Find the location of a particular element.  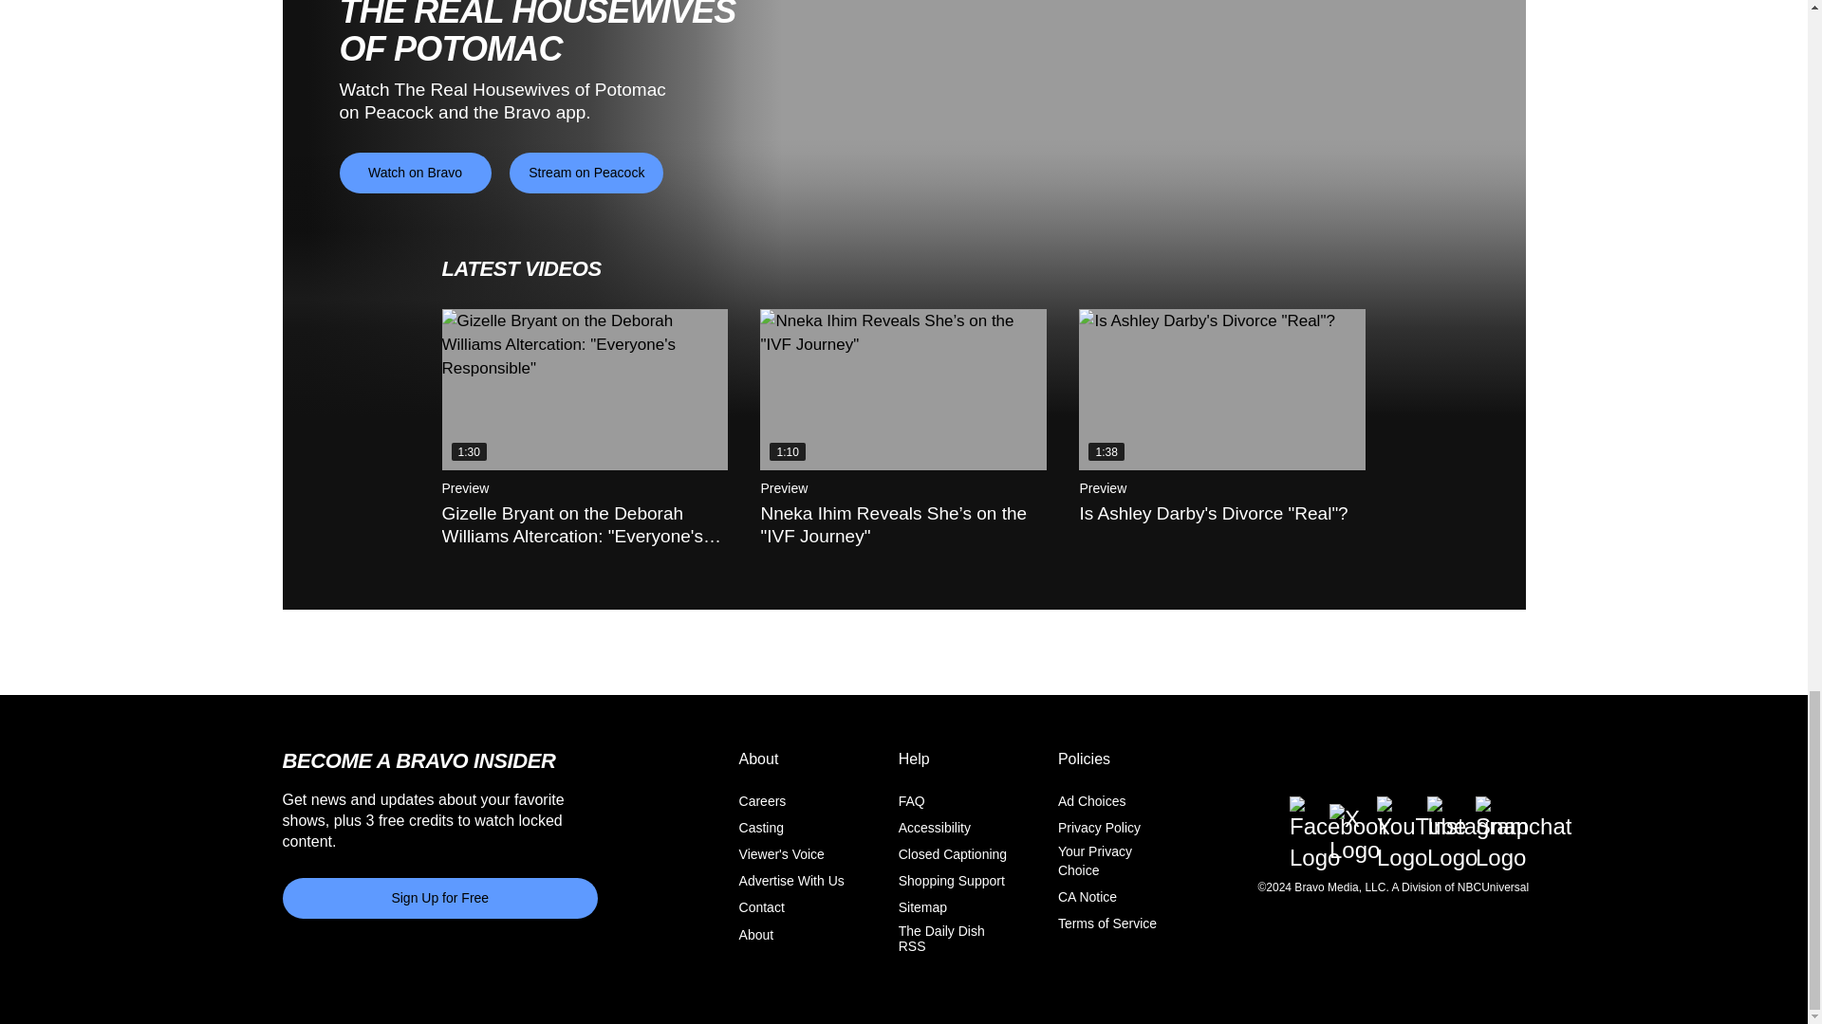

Is Ashley Darby's Divorce "Real"? is located at coordinates (1221, 389).